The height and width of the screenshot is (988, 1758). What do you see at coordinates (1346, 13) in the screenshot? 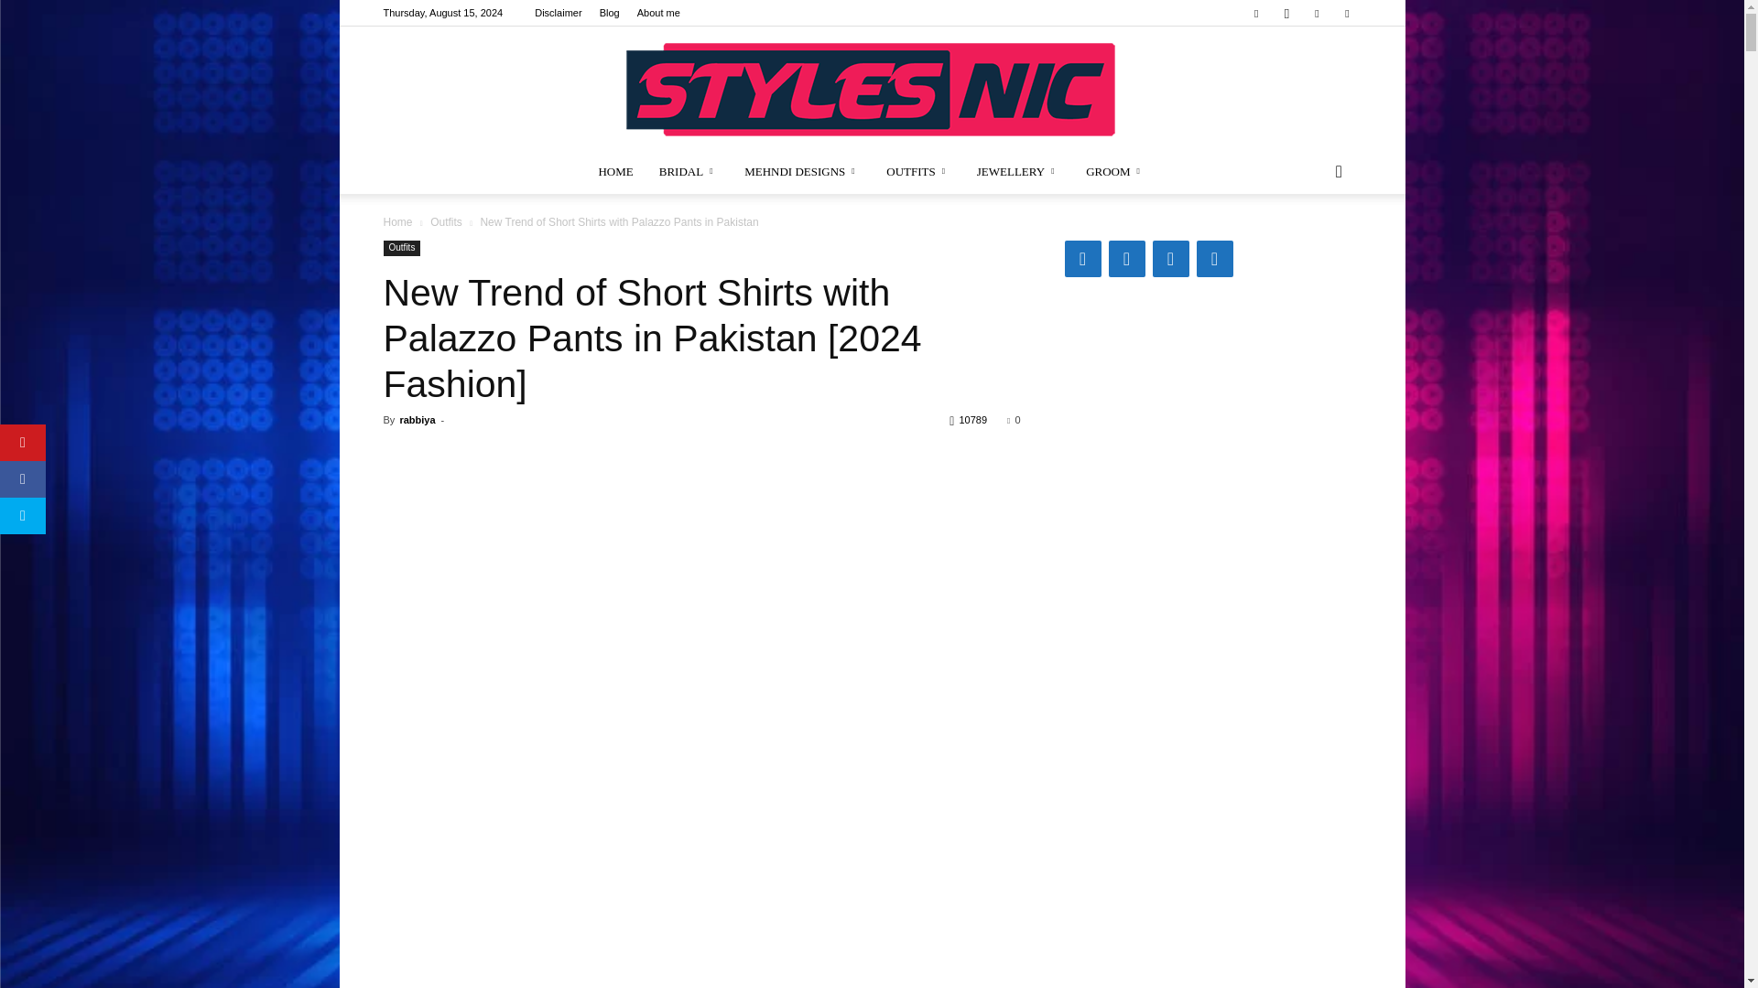
I see `Twitter` at bounding box center [1346, 13].